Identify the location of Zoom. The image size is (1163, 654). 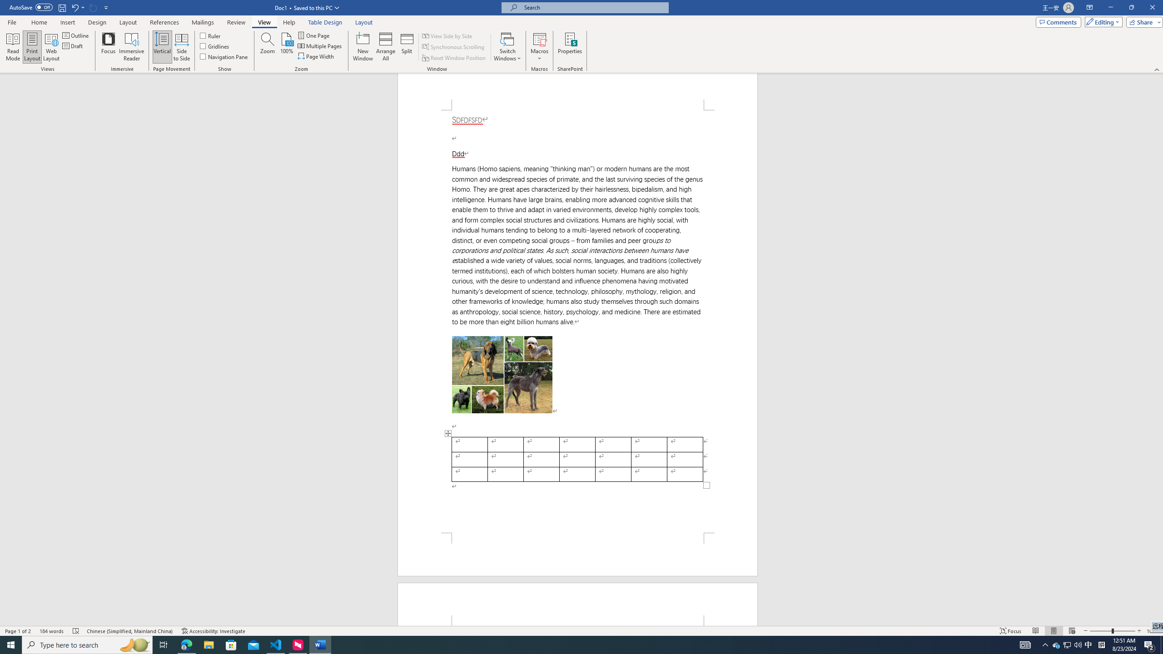
(1112, 631).